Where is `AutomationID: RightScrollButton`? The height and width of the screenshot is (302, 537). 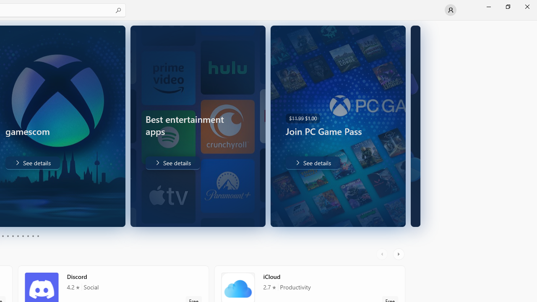
AutomationID: RightScrollButton is located at coordinates (399, 254).